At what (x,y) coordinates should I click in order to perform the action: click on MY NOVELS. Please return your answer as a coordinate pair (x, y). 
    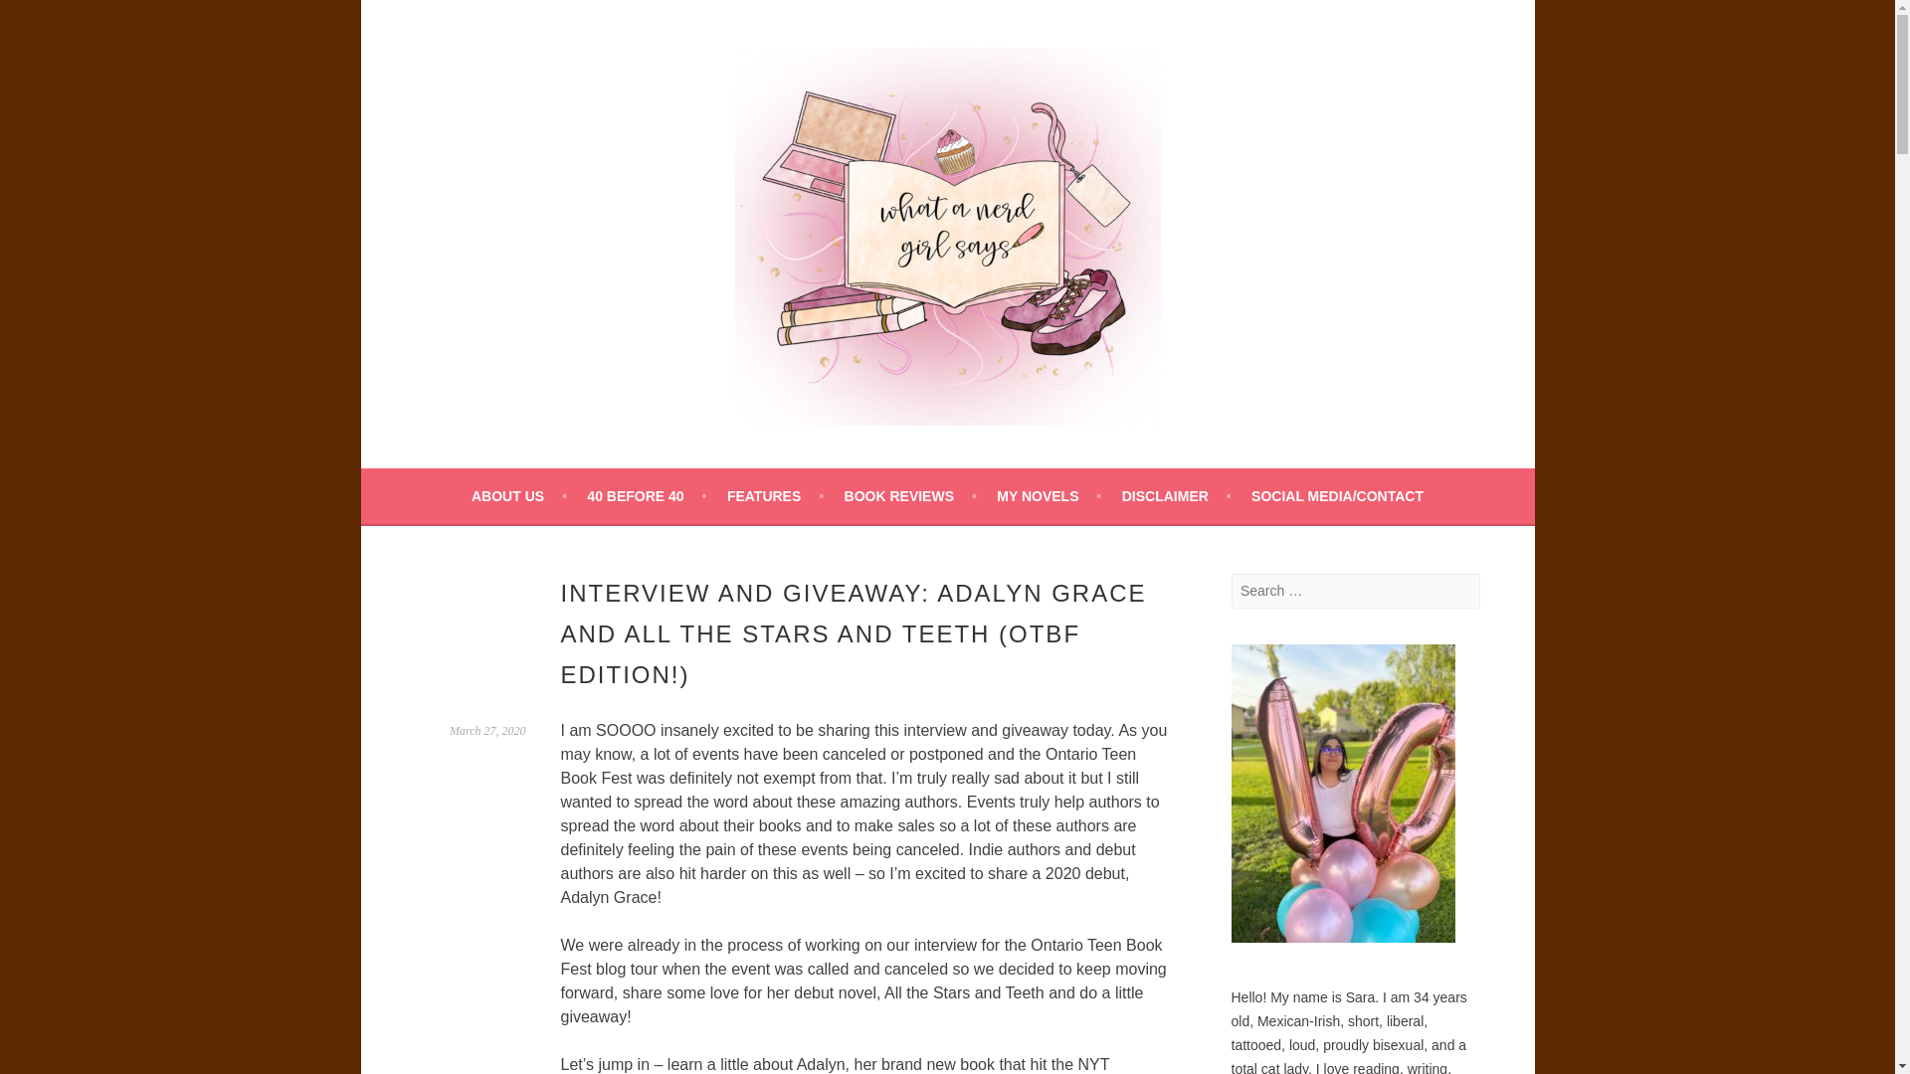
    Looking at the image, I should click on (1049, 495).